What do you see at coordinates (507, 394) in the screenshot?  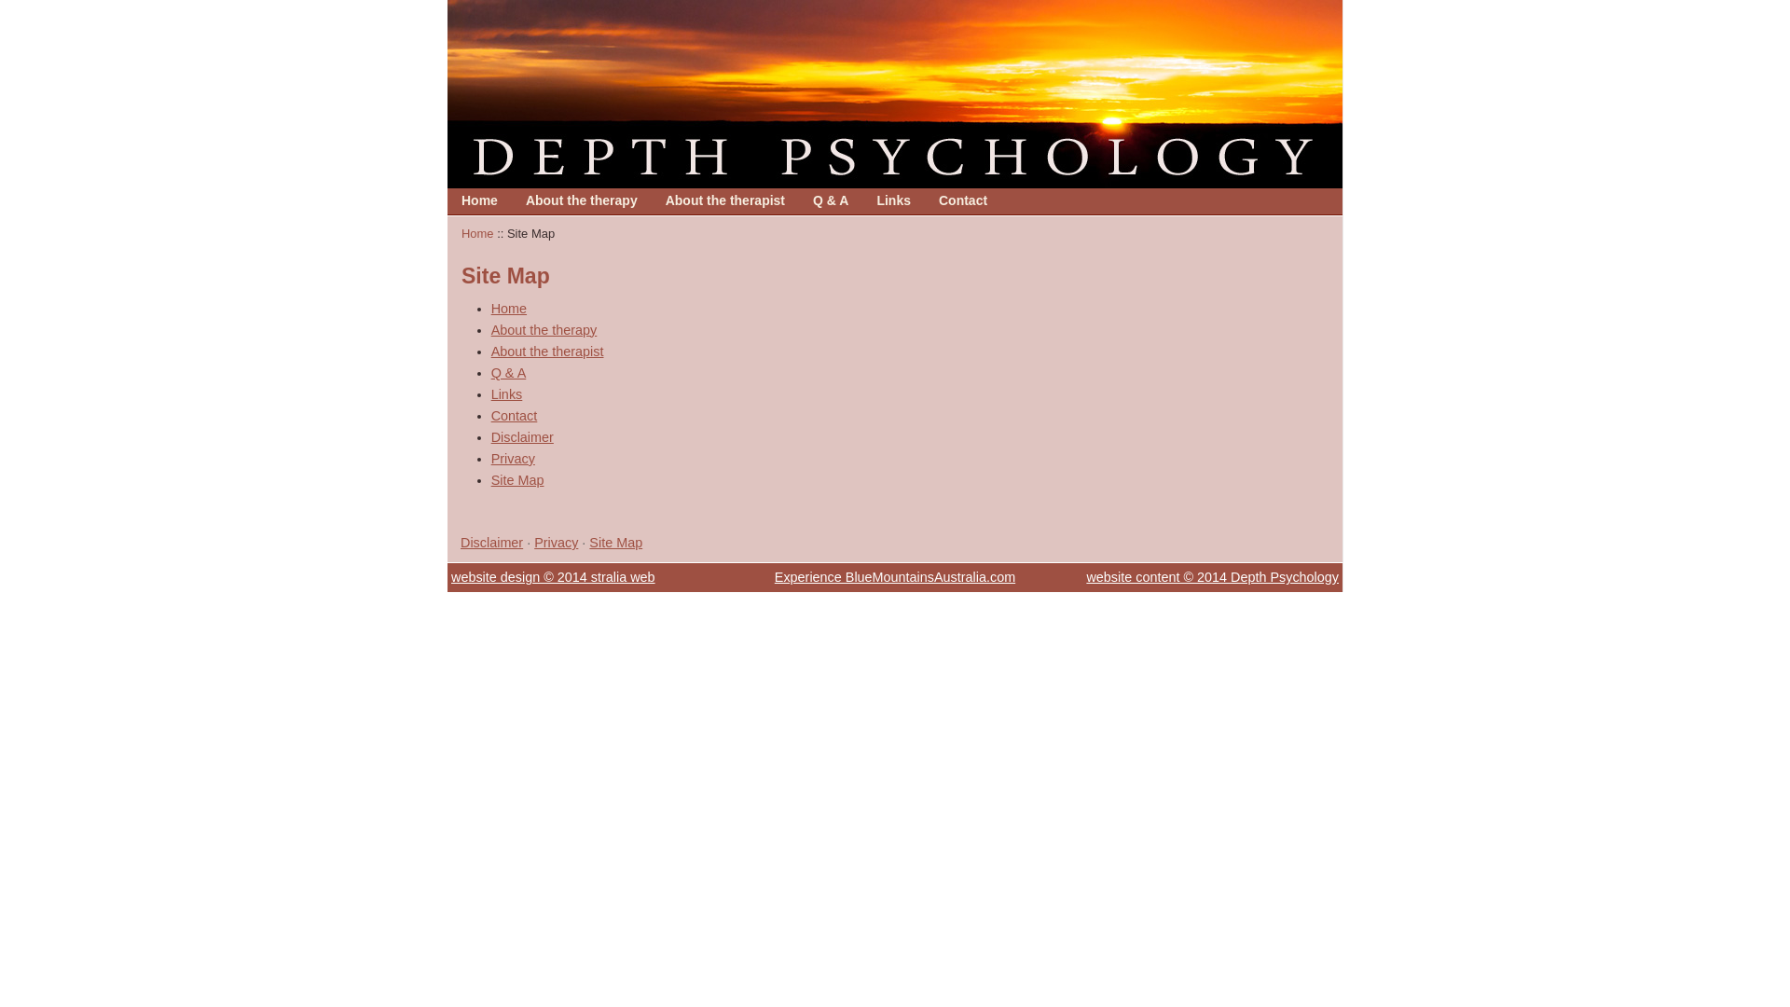 I see `Links` at bounding box center [507, 394].